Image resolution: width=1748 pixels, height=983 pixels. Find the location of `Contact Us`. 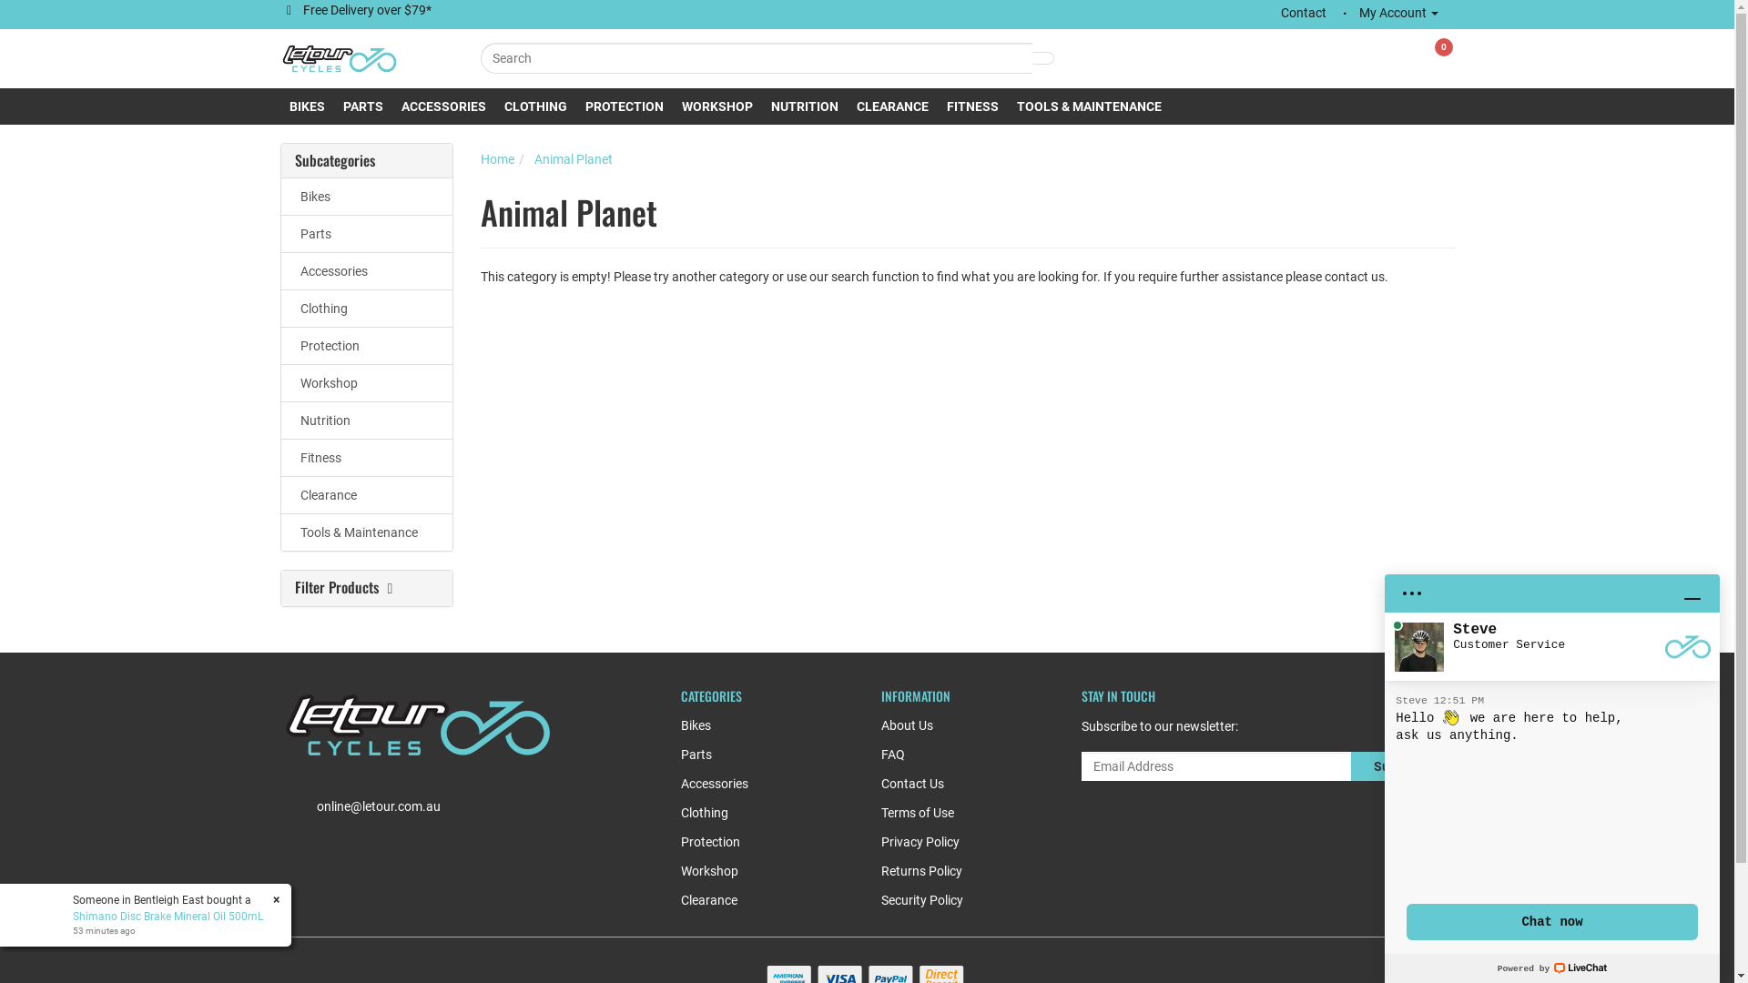

Contact Us is located at coordinates (960, 788).